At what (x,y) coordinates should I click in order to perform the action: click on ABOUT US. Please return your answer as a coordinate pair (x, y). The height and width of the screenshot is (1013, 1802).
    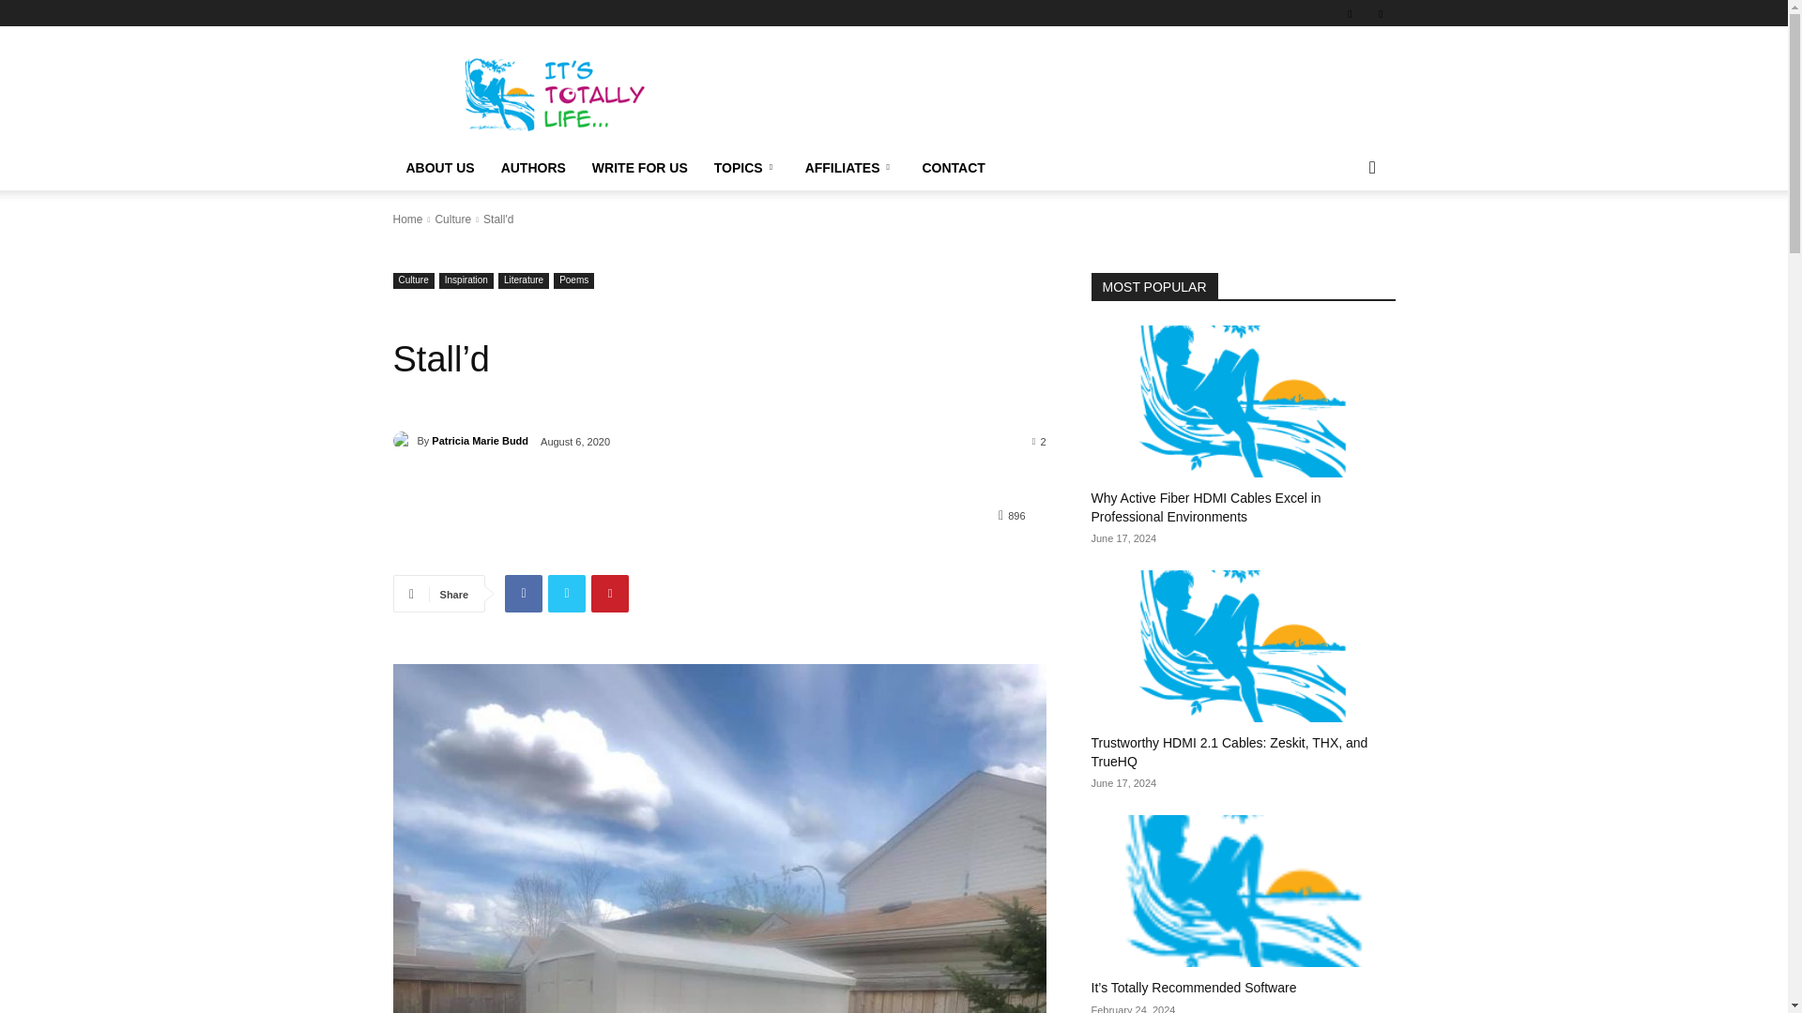
    Looking at the image, I should click on (439, 168).